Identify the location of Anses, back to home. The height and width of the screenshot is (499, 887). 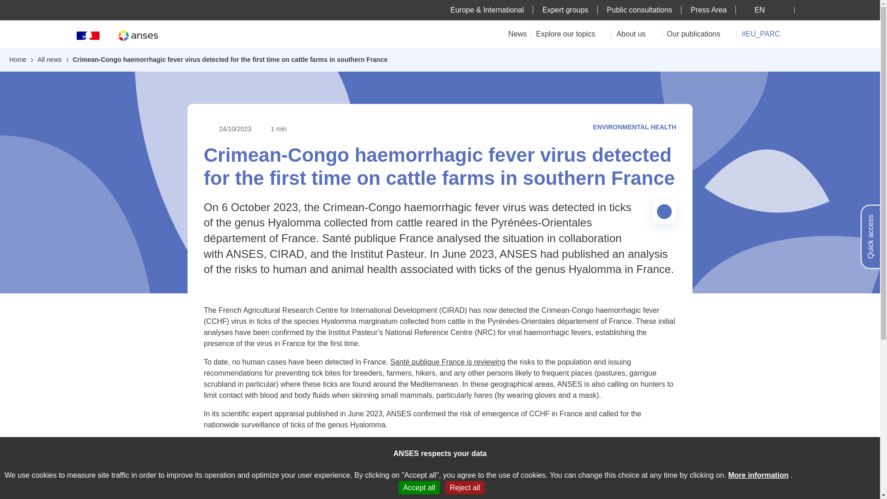
(138, 35).